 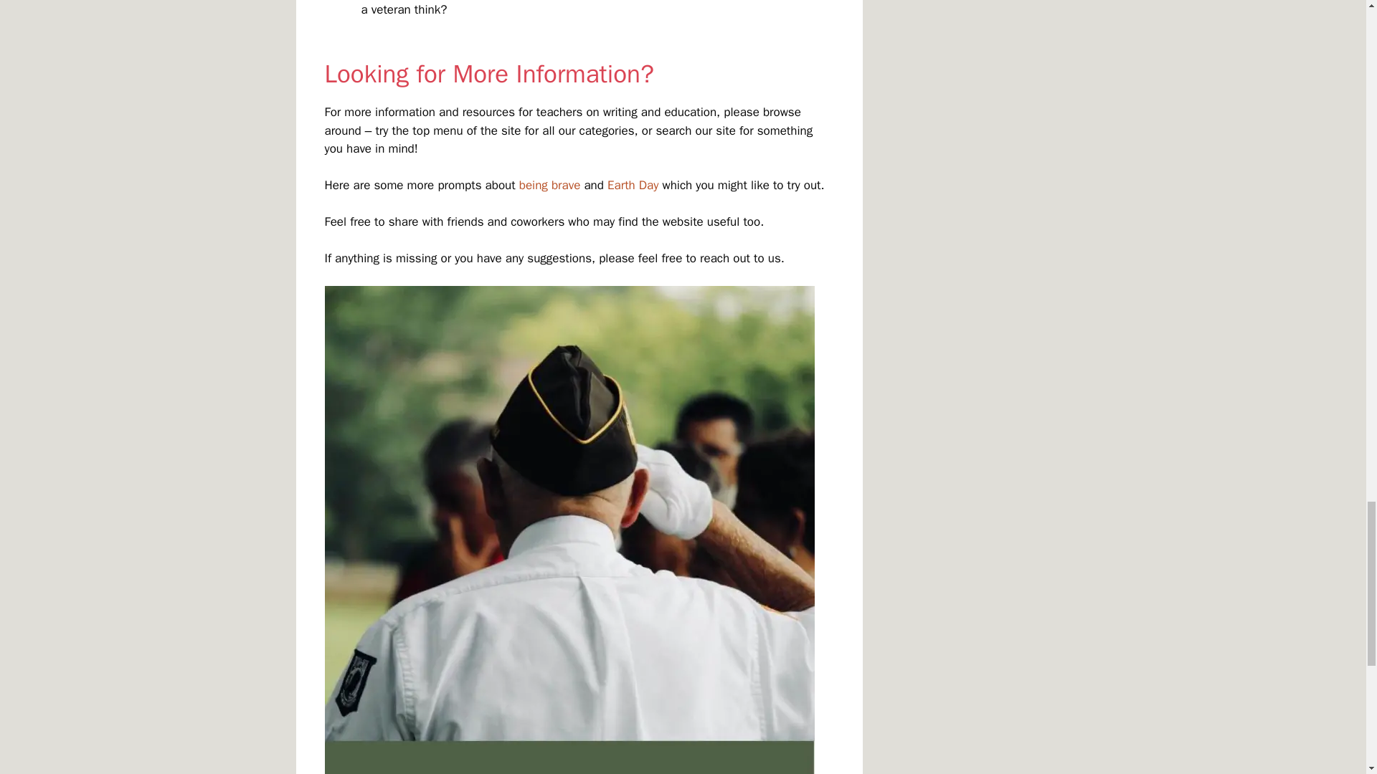 I want to click on Earth Day, so click(x=633, y=185).